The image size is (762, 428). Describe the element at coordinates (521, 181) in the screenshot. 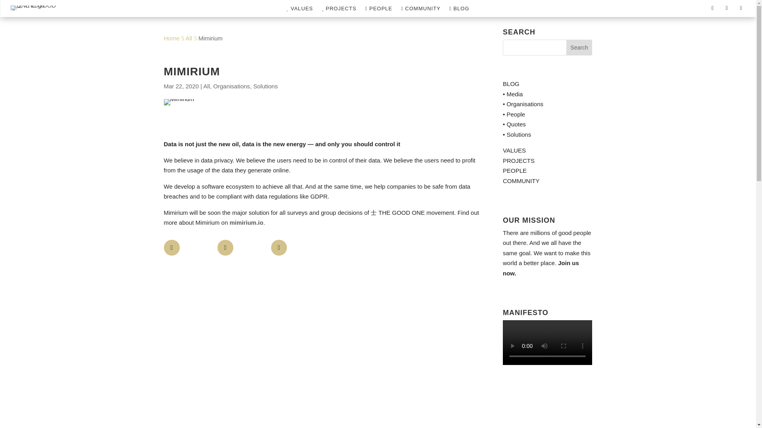

I see `COMMUNITY` at that location.